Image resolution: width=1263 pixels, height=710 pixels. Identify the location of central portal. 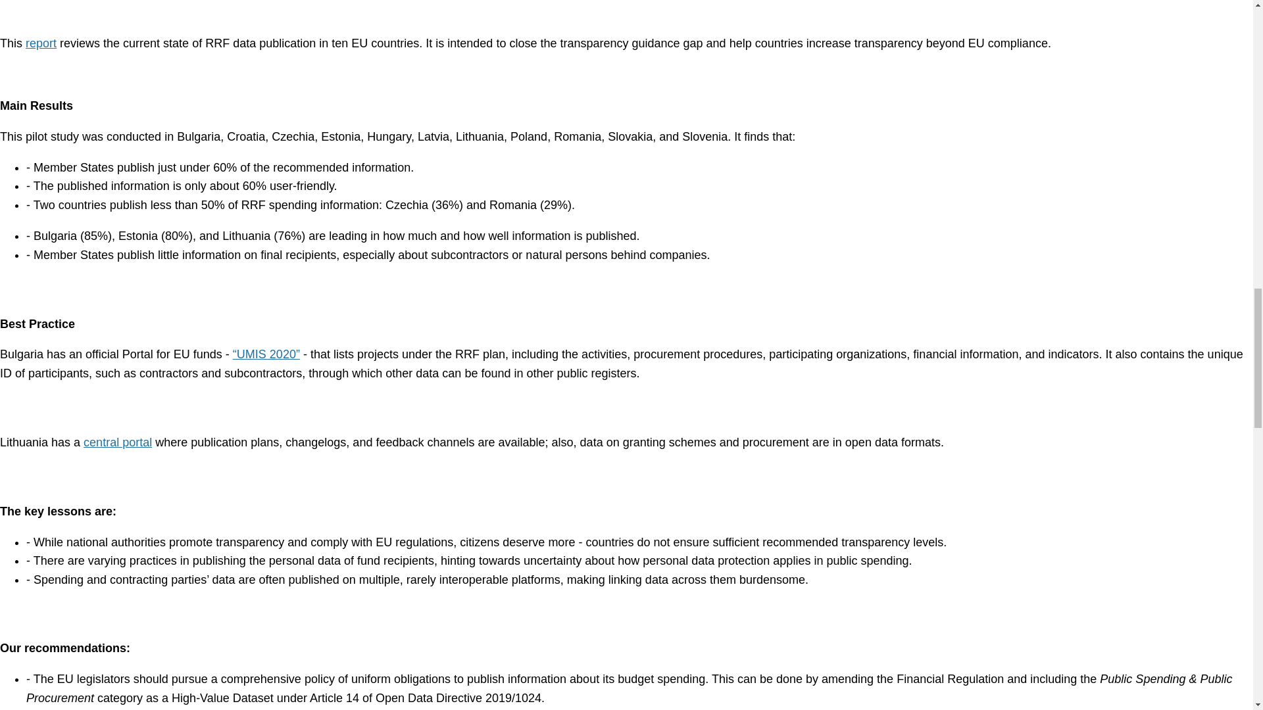
(117, 442).